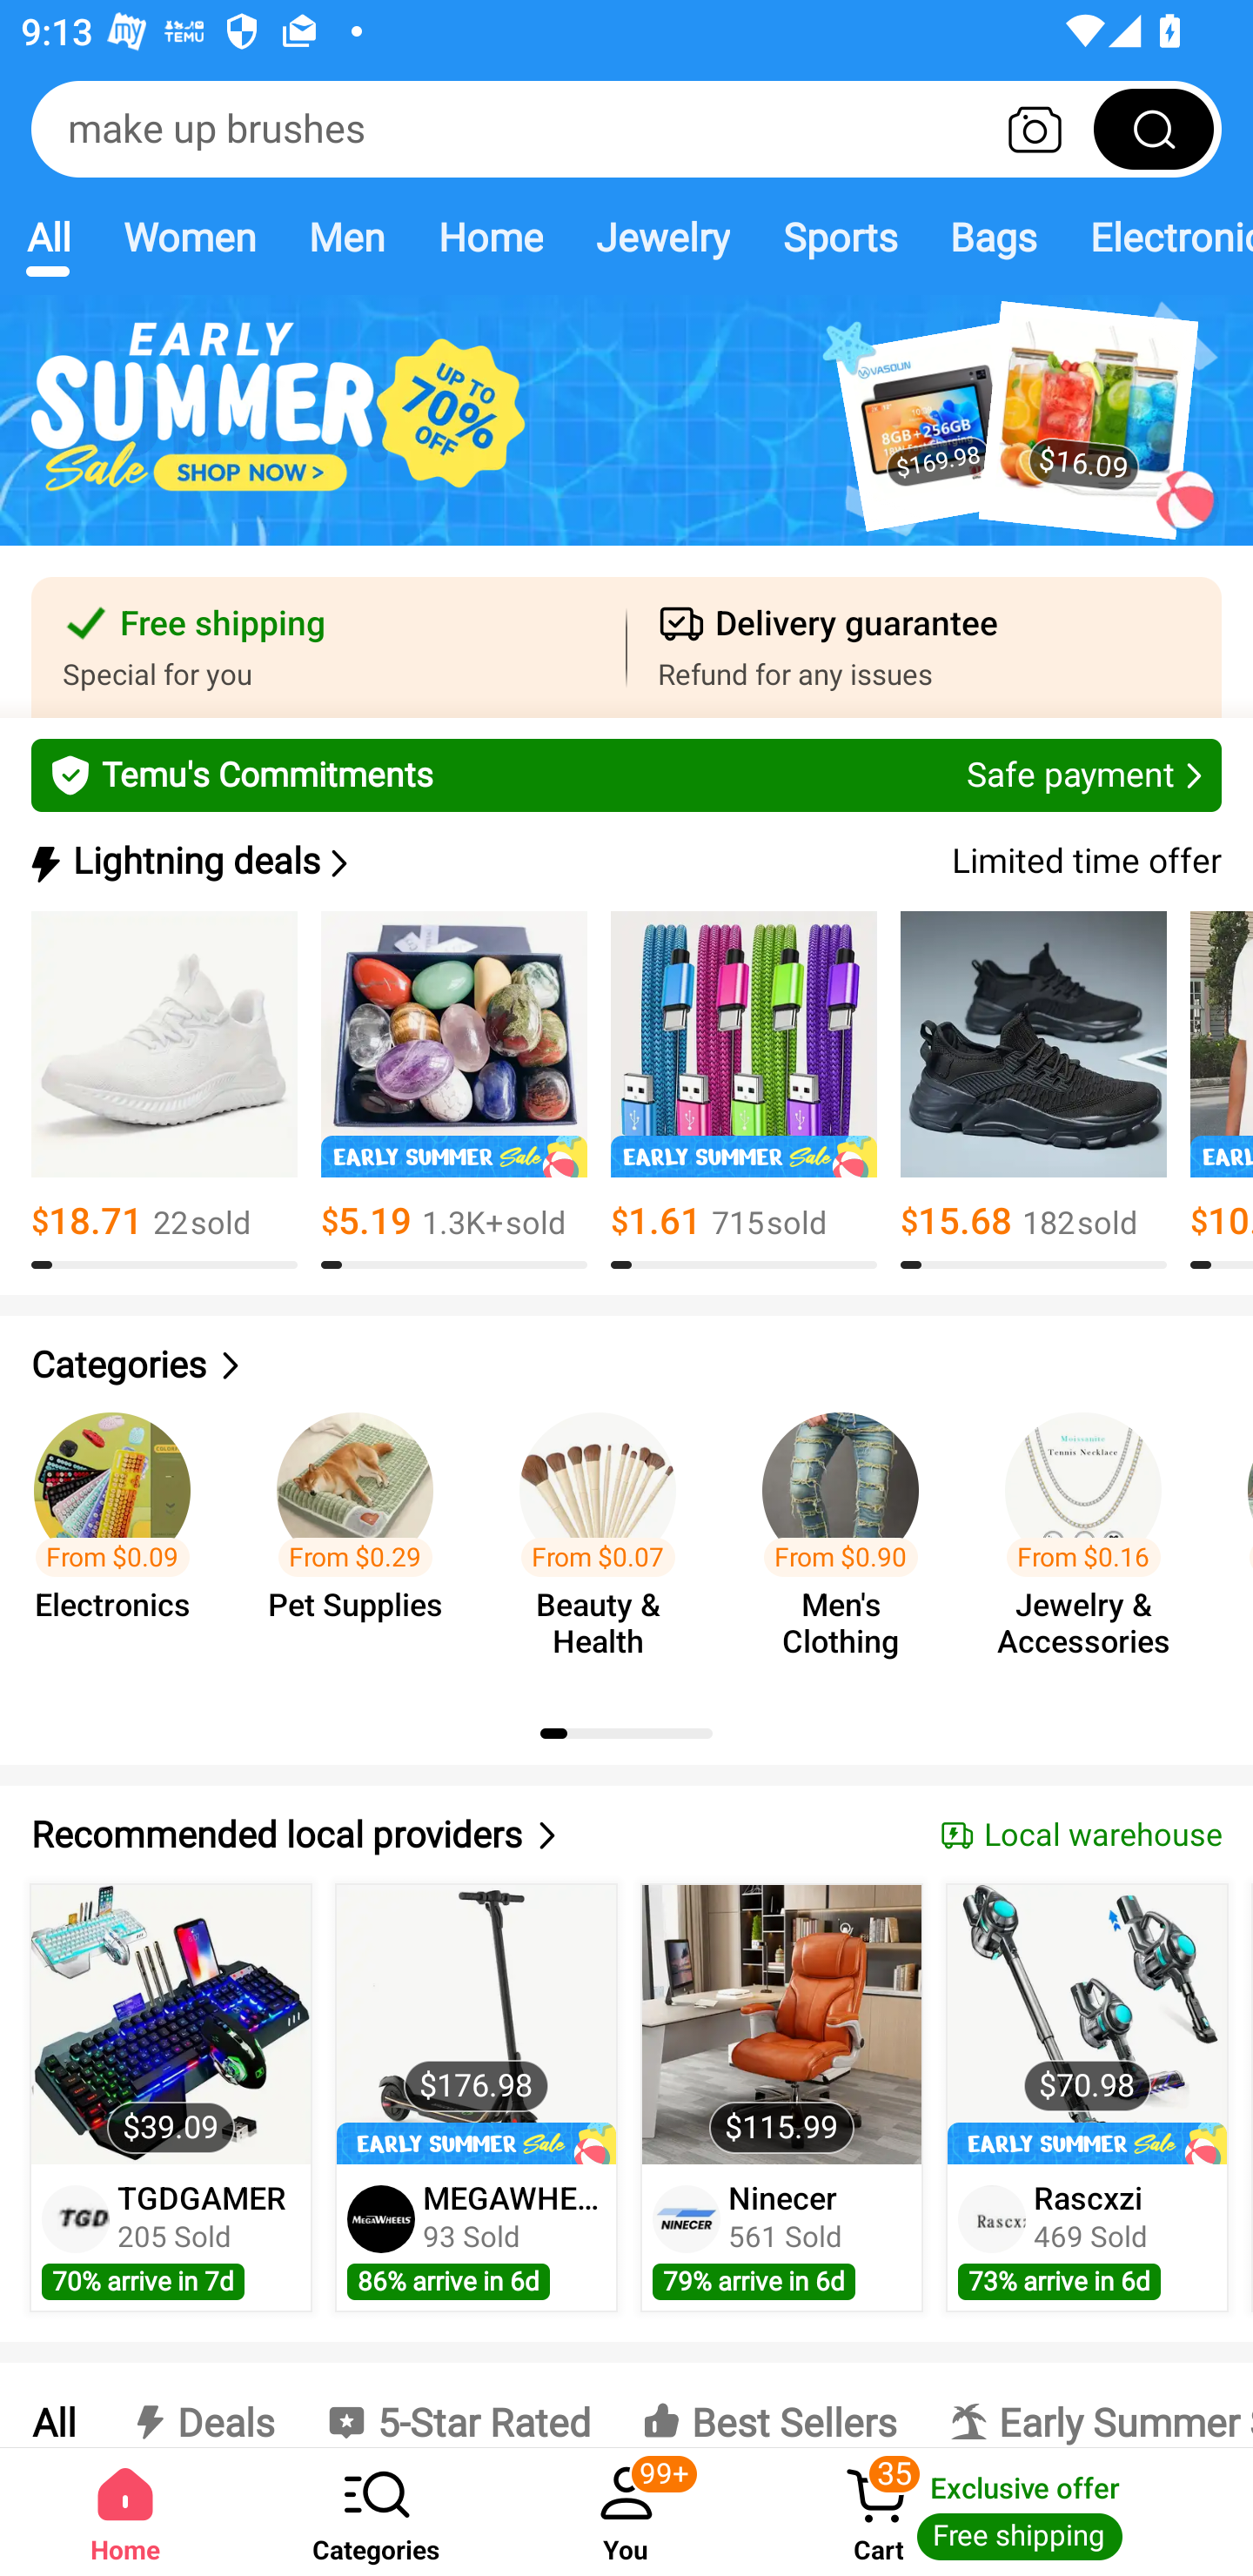 The width and height of the screenshot is (1253, 2576). I want to click on make up brushes, so click(626, 129).